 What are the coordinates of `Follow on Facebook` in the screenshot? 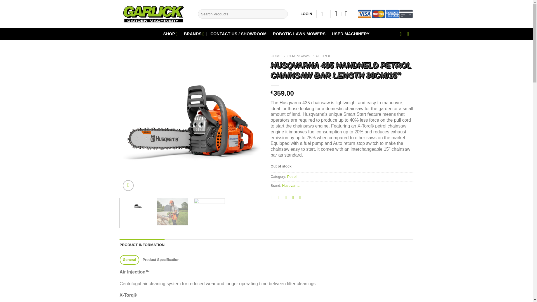 It's located at (402, 34).